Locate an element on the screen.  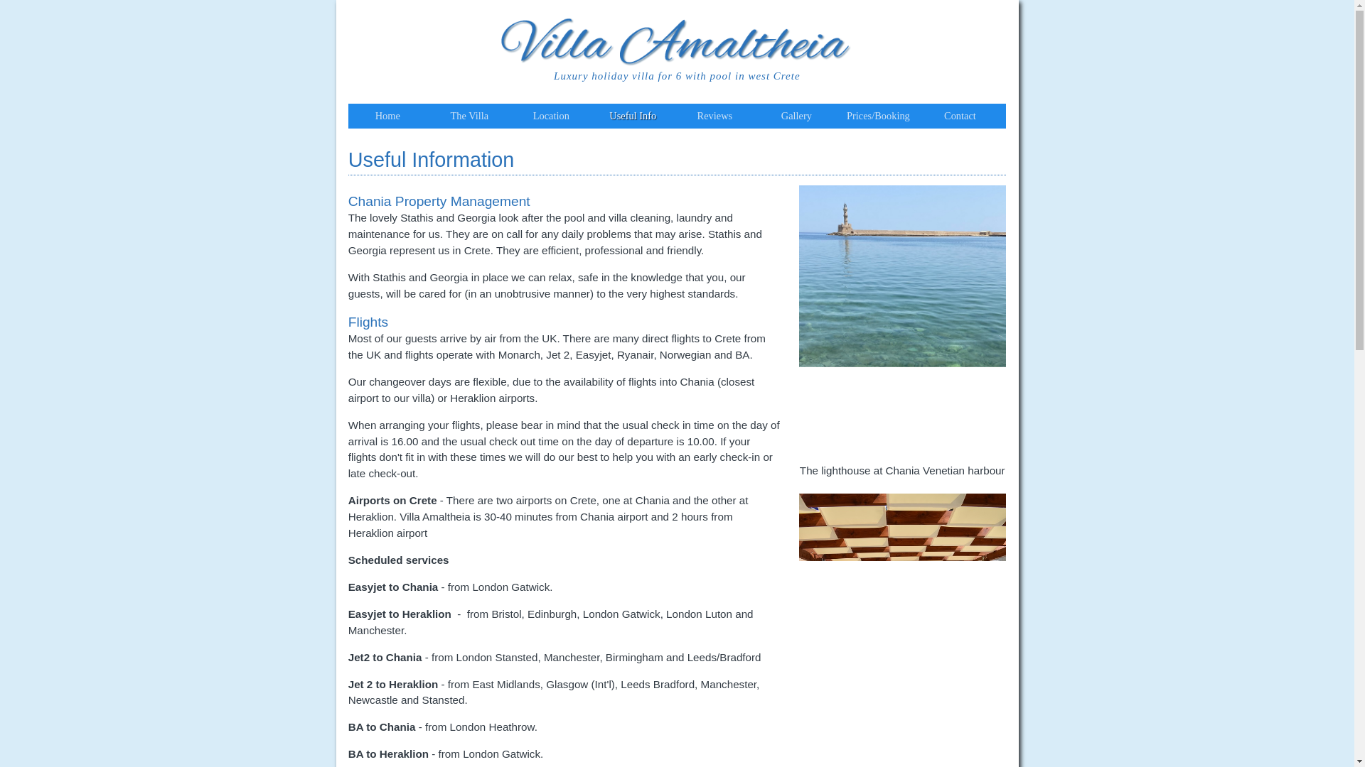
Contact Villa Amaltheia is located at coordinates (960, 115).